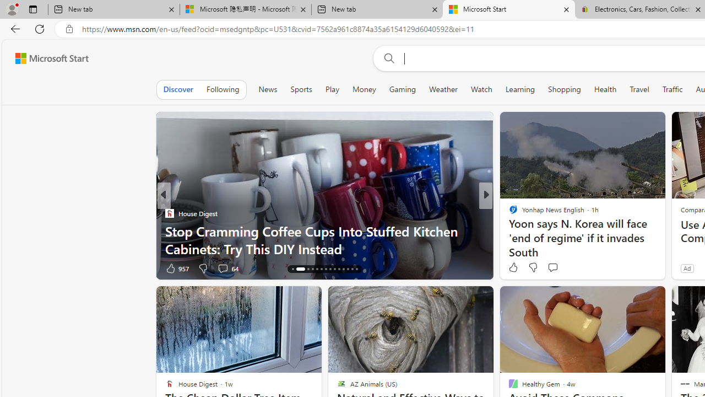 This screenshot has width=705, height=397. What do you see at coordinates (321, 269) in the screenshot?
I see `AutomationID: tab-20` at bounding box center [321, 269].